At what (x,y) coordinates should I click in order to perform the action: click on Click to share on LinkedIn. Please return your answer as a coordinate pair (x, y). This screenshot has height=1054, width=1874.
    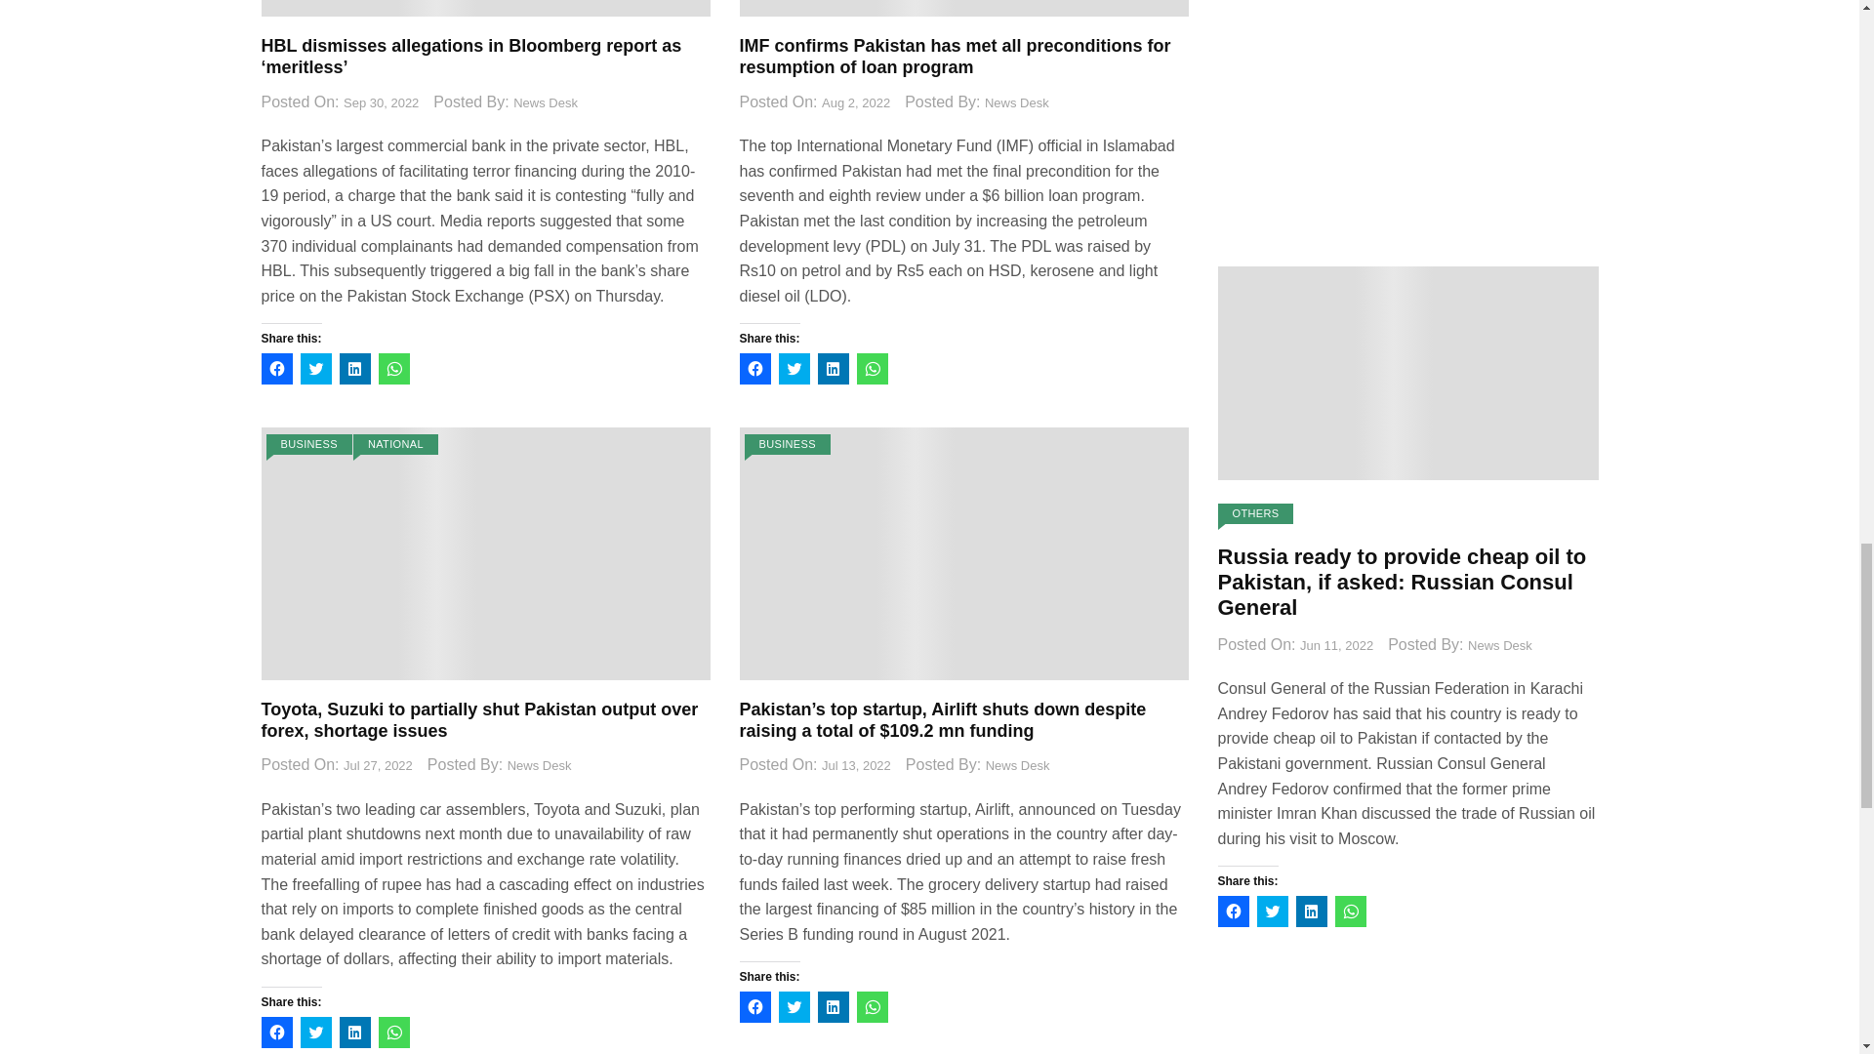
    Looking at the image, I should click on (355, 369).